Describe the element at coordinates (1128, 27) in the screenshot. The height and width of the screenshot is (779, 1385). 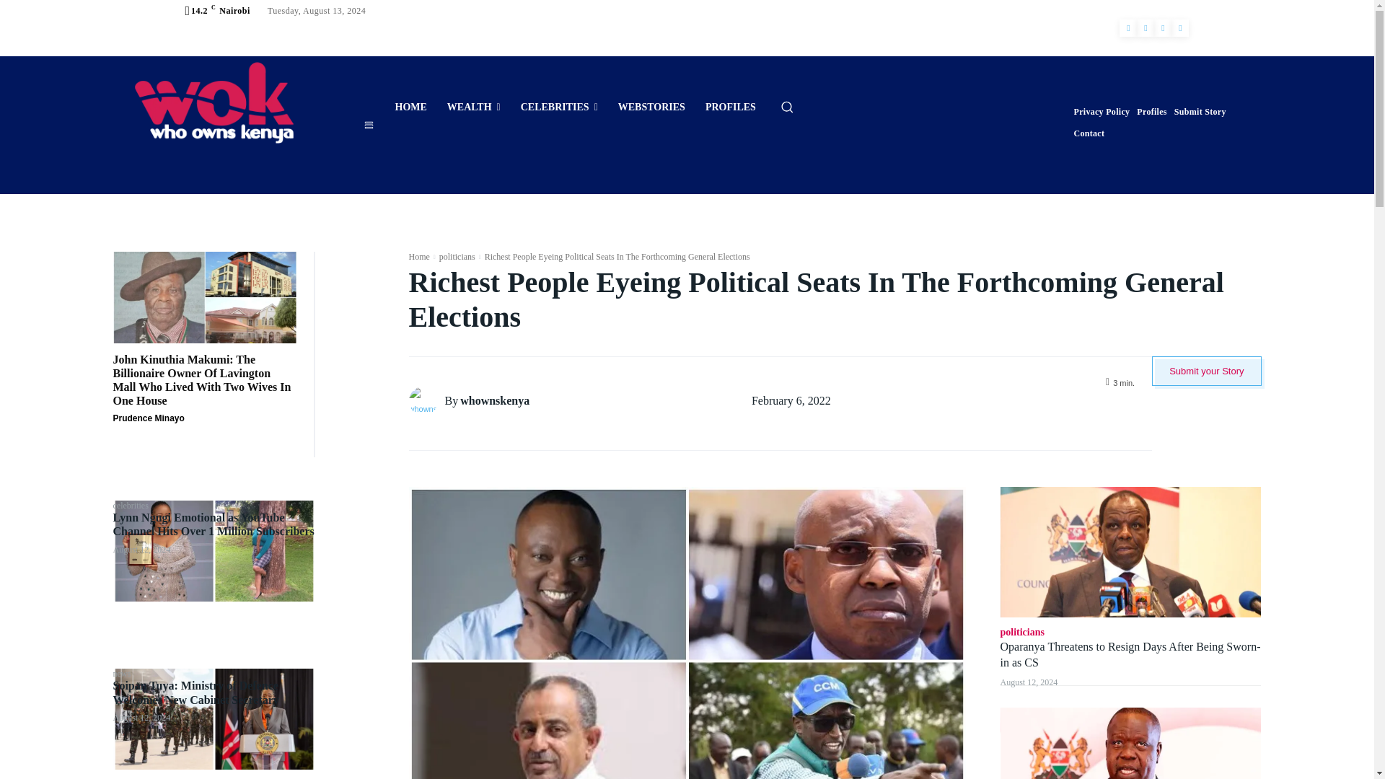
I see `Facebook` at that location.